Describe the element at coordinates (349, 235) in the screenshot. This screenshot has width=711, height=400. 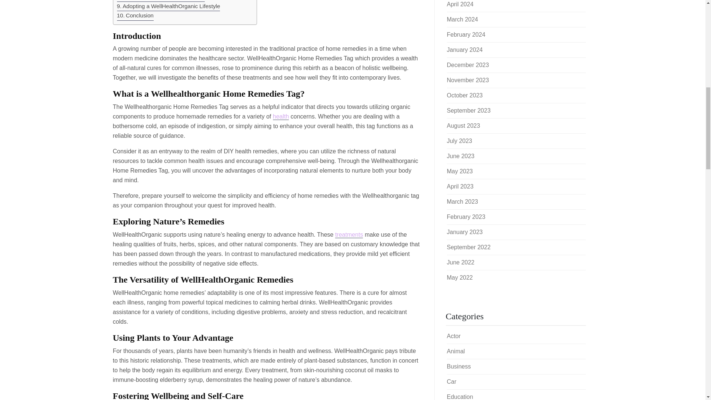
I see `treatments` at that location.